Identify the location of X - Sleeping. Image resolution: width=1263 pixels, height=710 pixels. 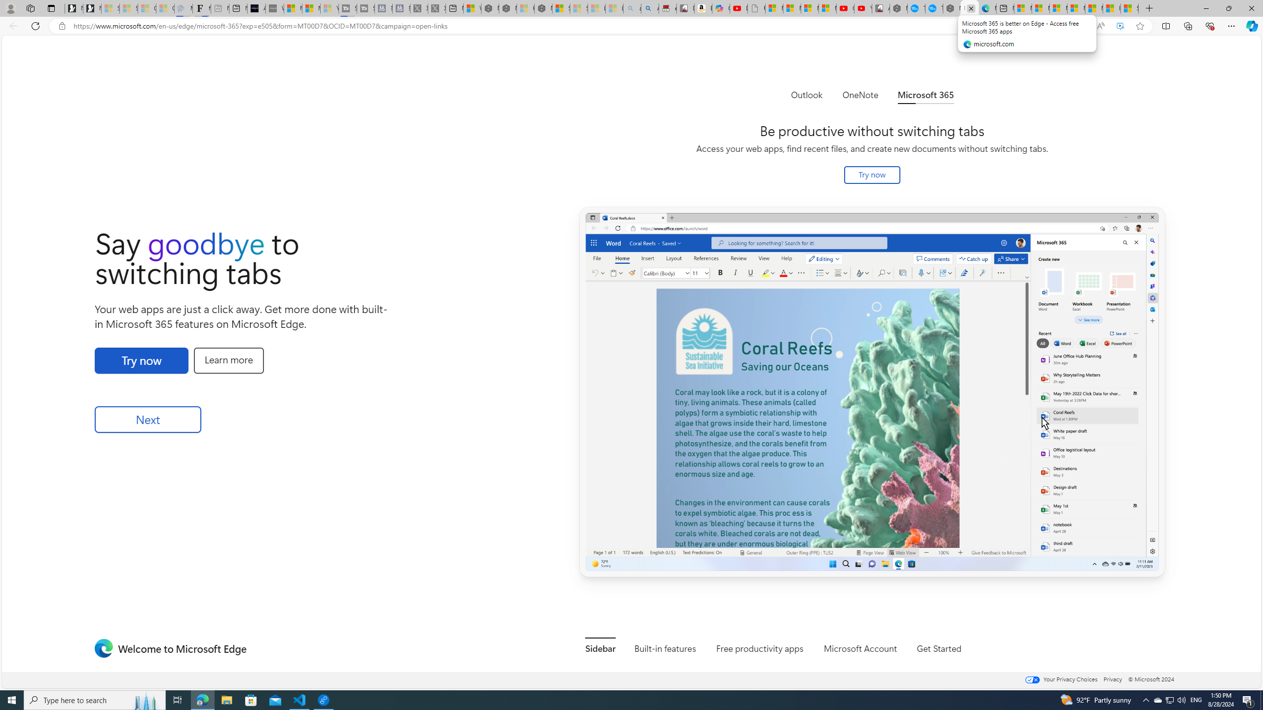
(437, 8).